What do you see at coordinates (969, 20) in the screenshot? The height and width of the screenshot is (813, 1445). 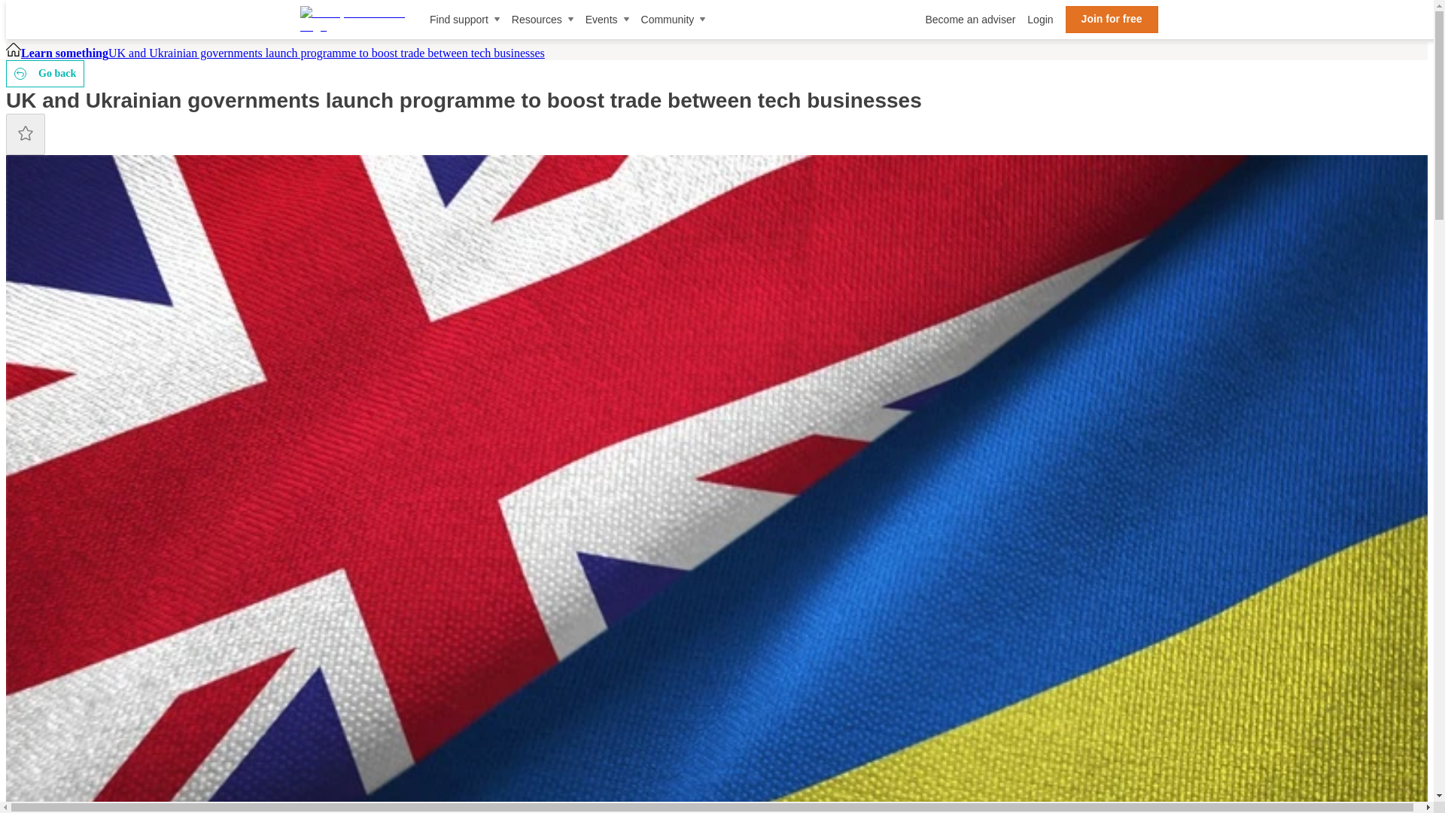 I see `Become an adviser` at bounding box center [969, 20].